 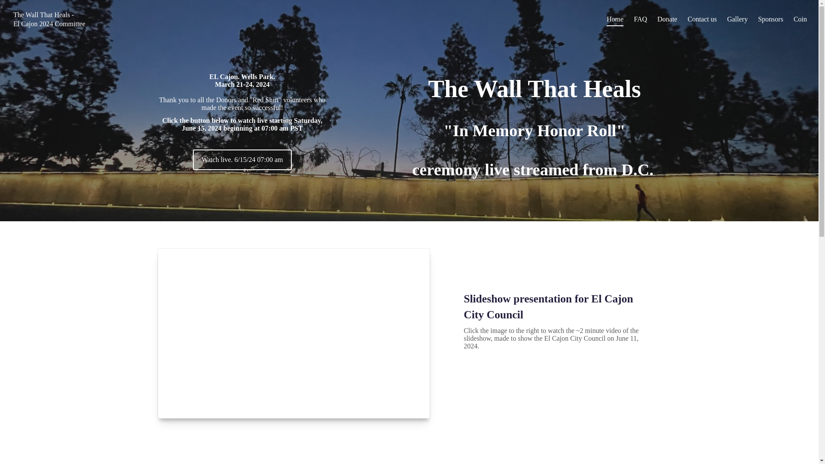 What do you see at coordinates (702, 19) in the screenshot?
I see `Contact us` at bounding box center [702, 19].